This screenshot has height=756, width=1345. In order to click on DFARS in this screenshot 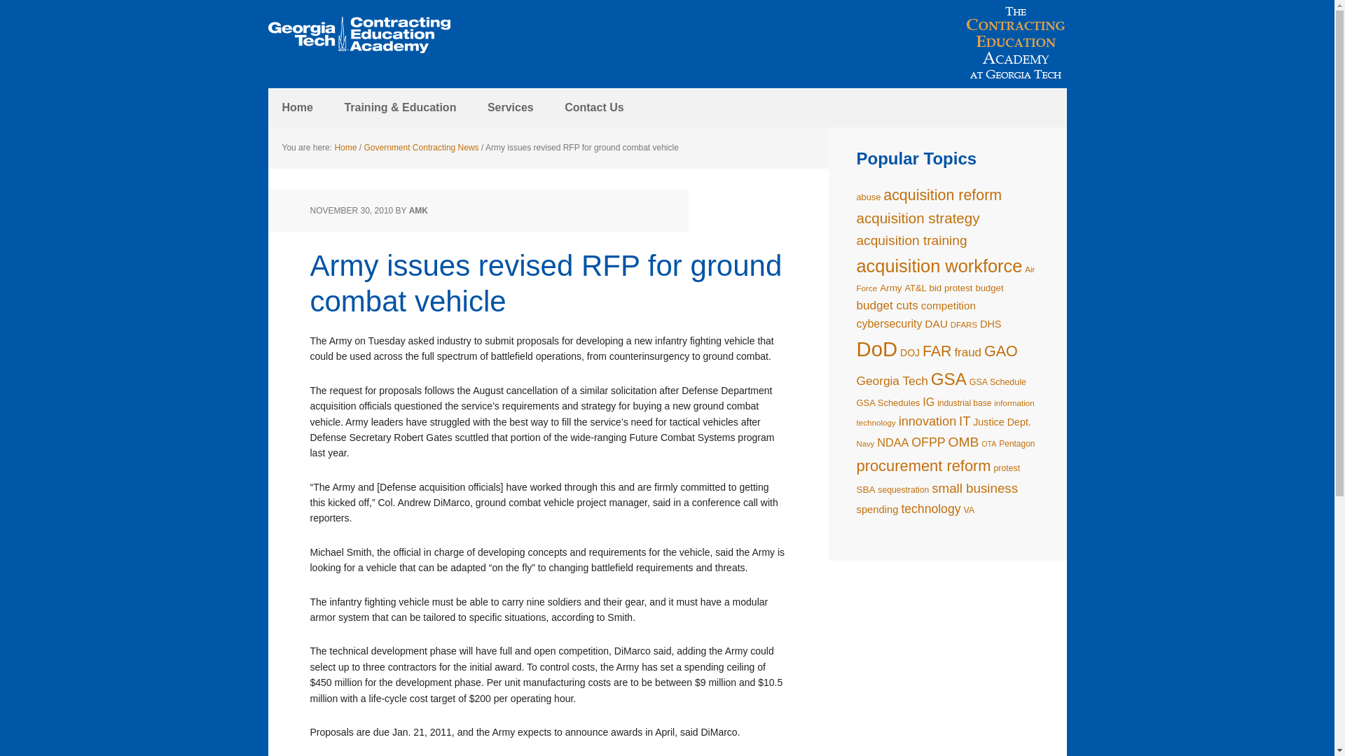, I will do `click(964, 324)`.